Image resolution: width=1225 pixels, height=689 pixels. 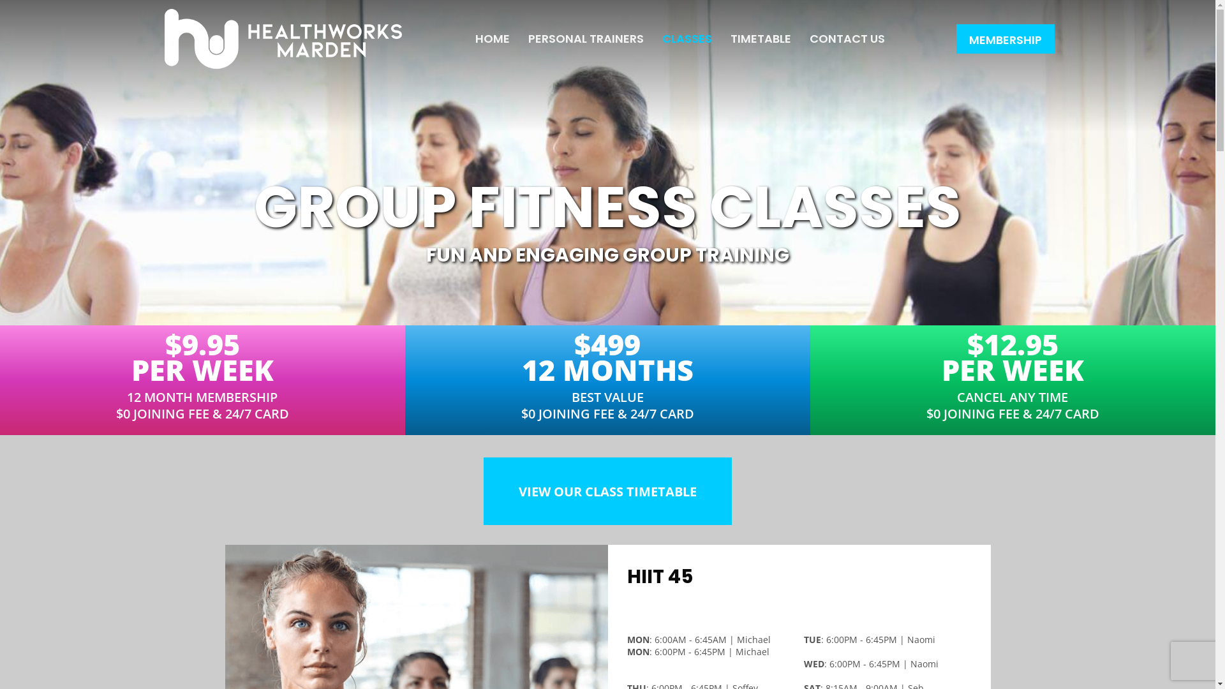 I want to click on $9.95
PER WEEK, so click(x=203, y=357).